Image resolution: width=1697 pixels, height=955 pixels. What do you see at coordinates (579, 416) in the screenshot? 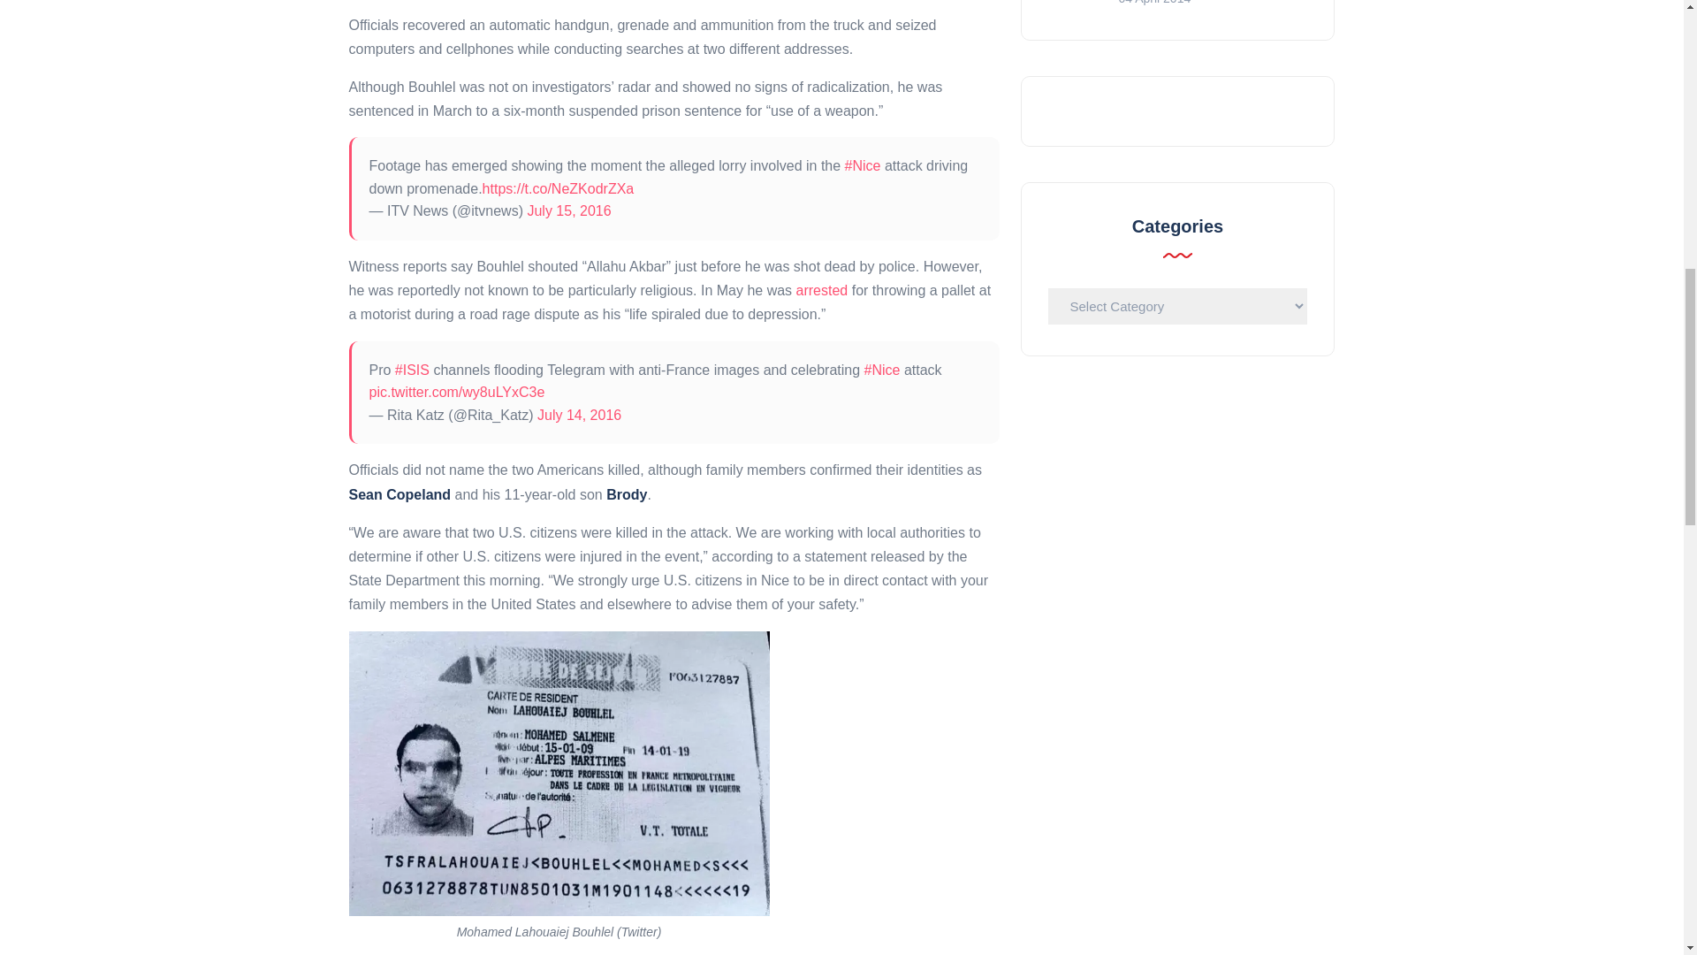
I see `July 14, 2016` at bounding box center [579, 416].